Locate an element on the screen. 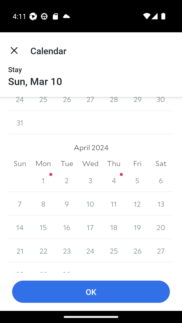  31 31 March 2024 is located at coordinates (20, 123).